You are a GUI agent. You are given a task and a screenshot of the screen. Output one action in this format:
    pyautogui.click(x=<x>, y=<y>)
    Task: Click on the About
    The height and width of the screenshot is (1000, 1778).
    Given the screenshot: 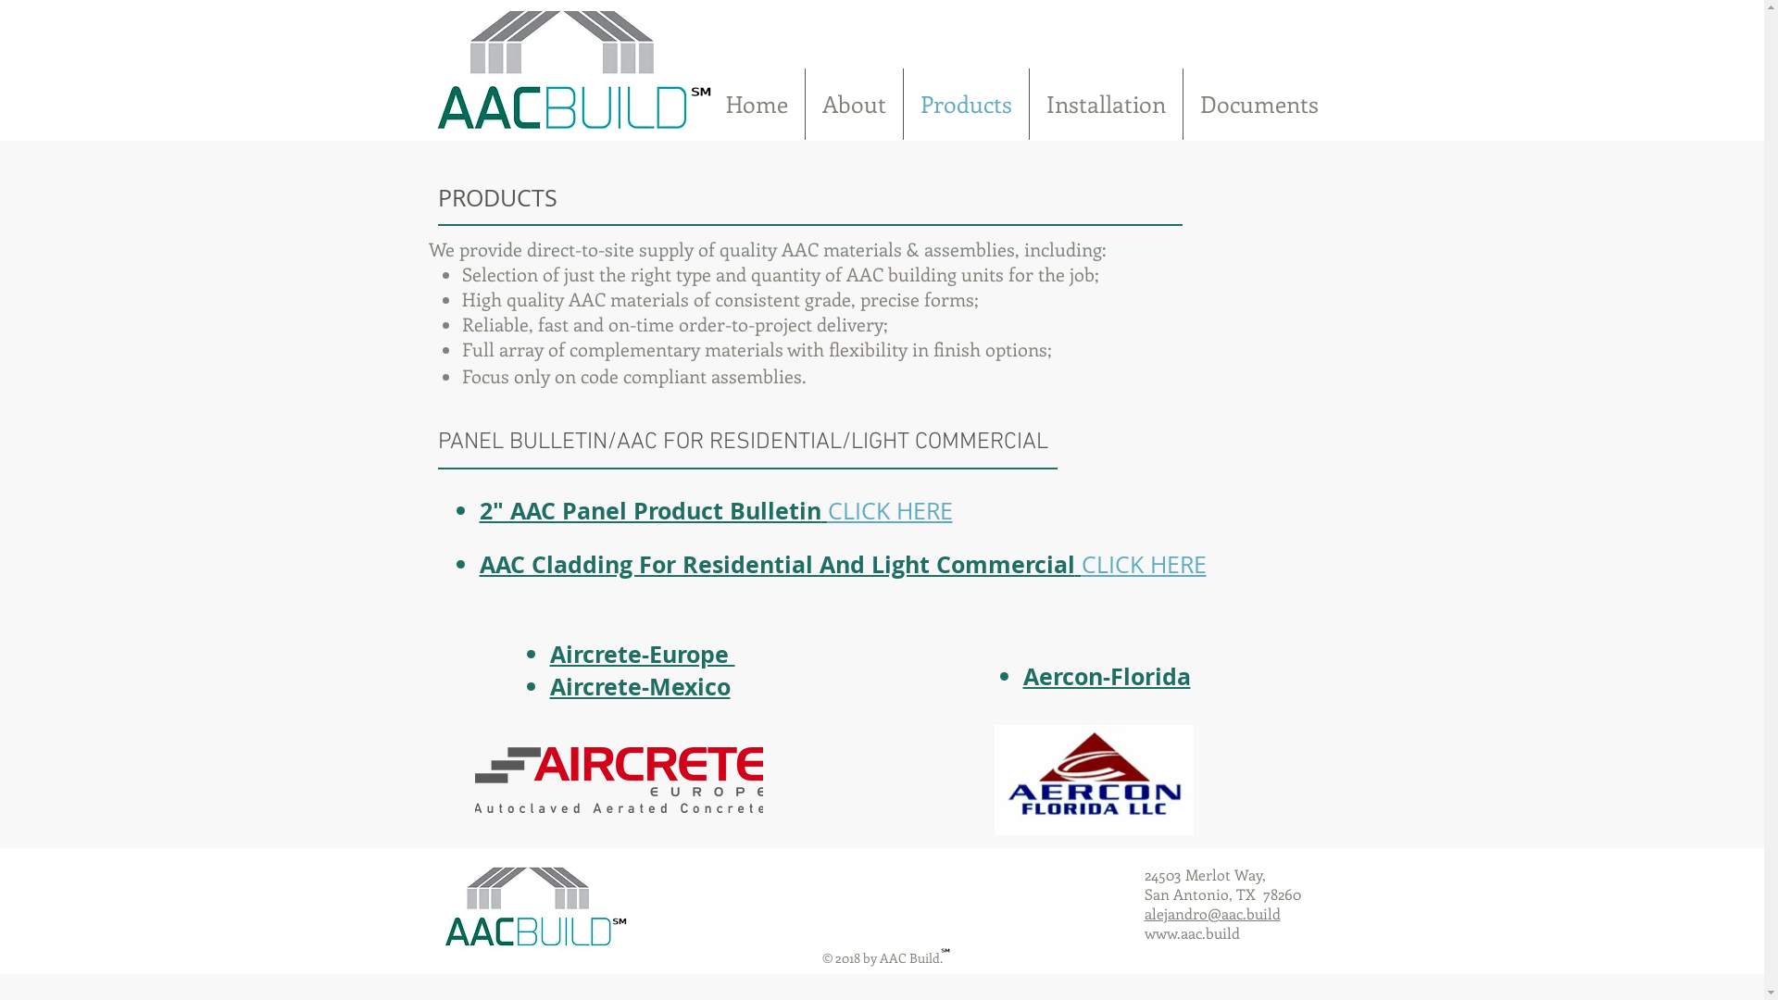 What is the action you would take?
    pyautogui.click(x=854, y=104)
    